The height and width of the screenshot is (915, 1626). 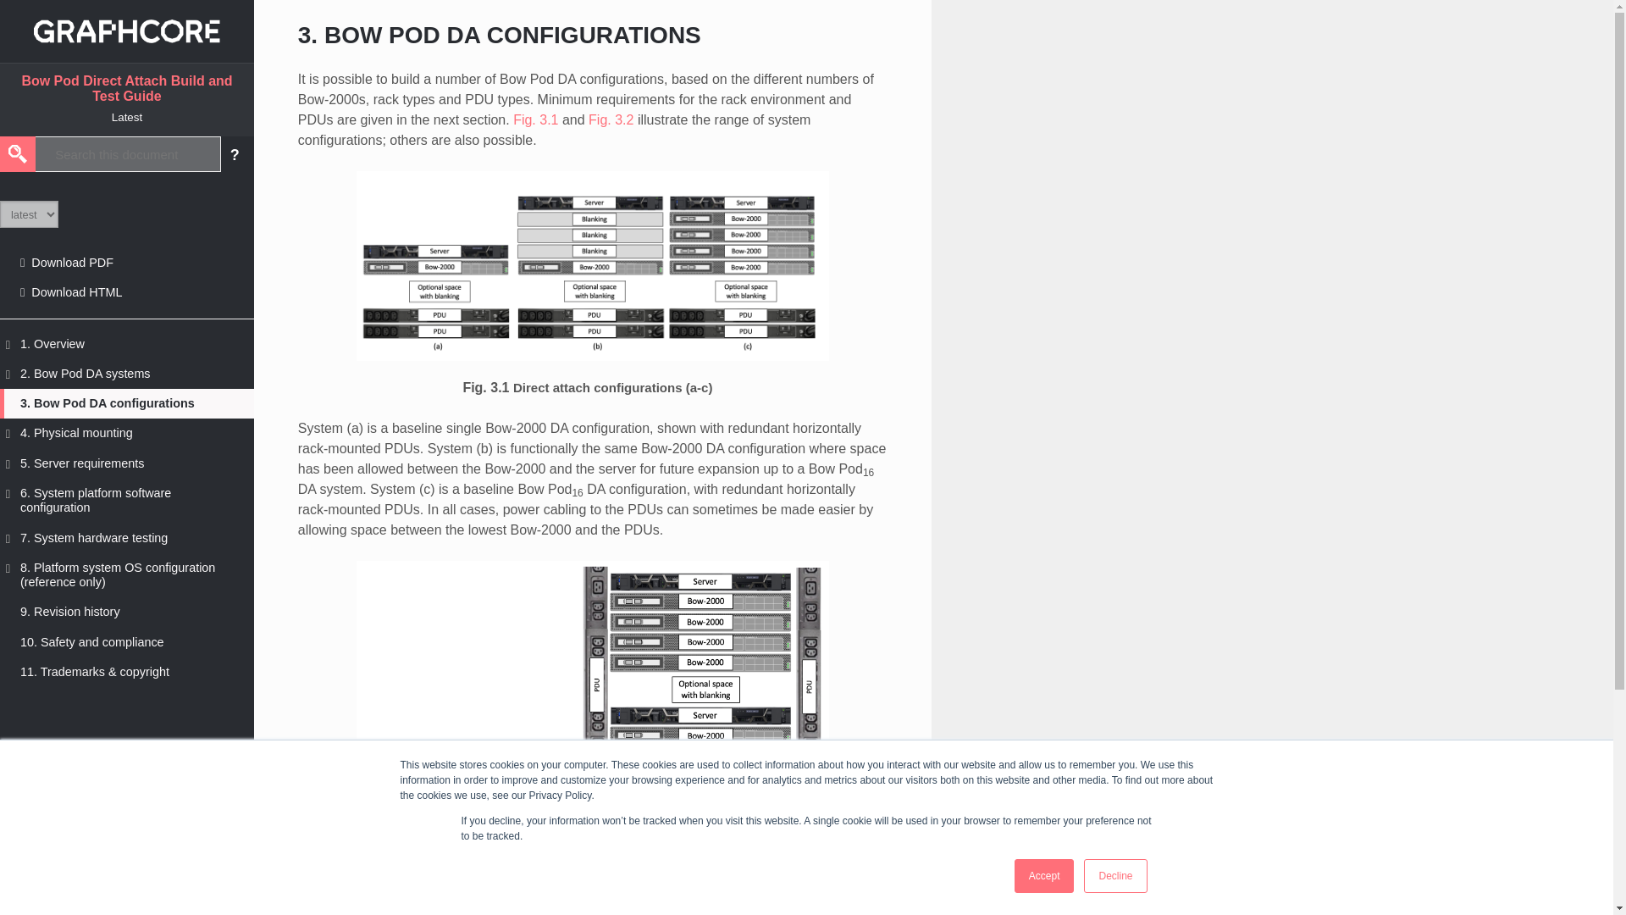 What do you see at coordinates (1114, 876) in the screenshot?
I see `Decline` at bounding box center [1114, 876].